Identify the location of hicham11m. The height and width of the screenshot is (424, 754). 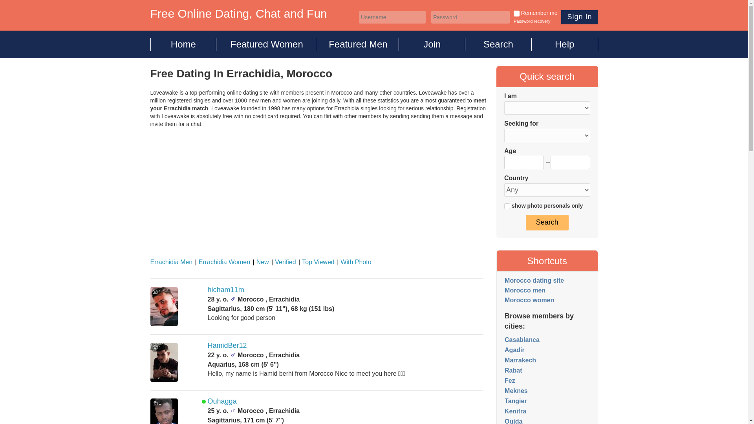
(226, 290).